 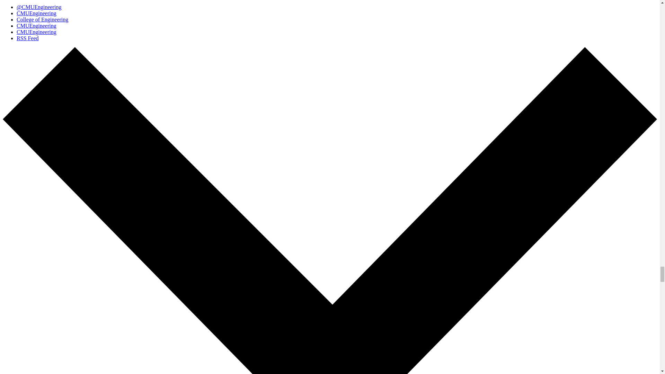 I want to click on CMUEngineering, so click(x=37, y=13).